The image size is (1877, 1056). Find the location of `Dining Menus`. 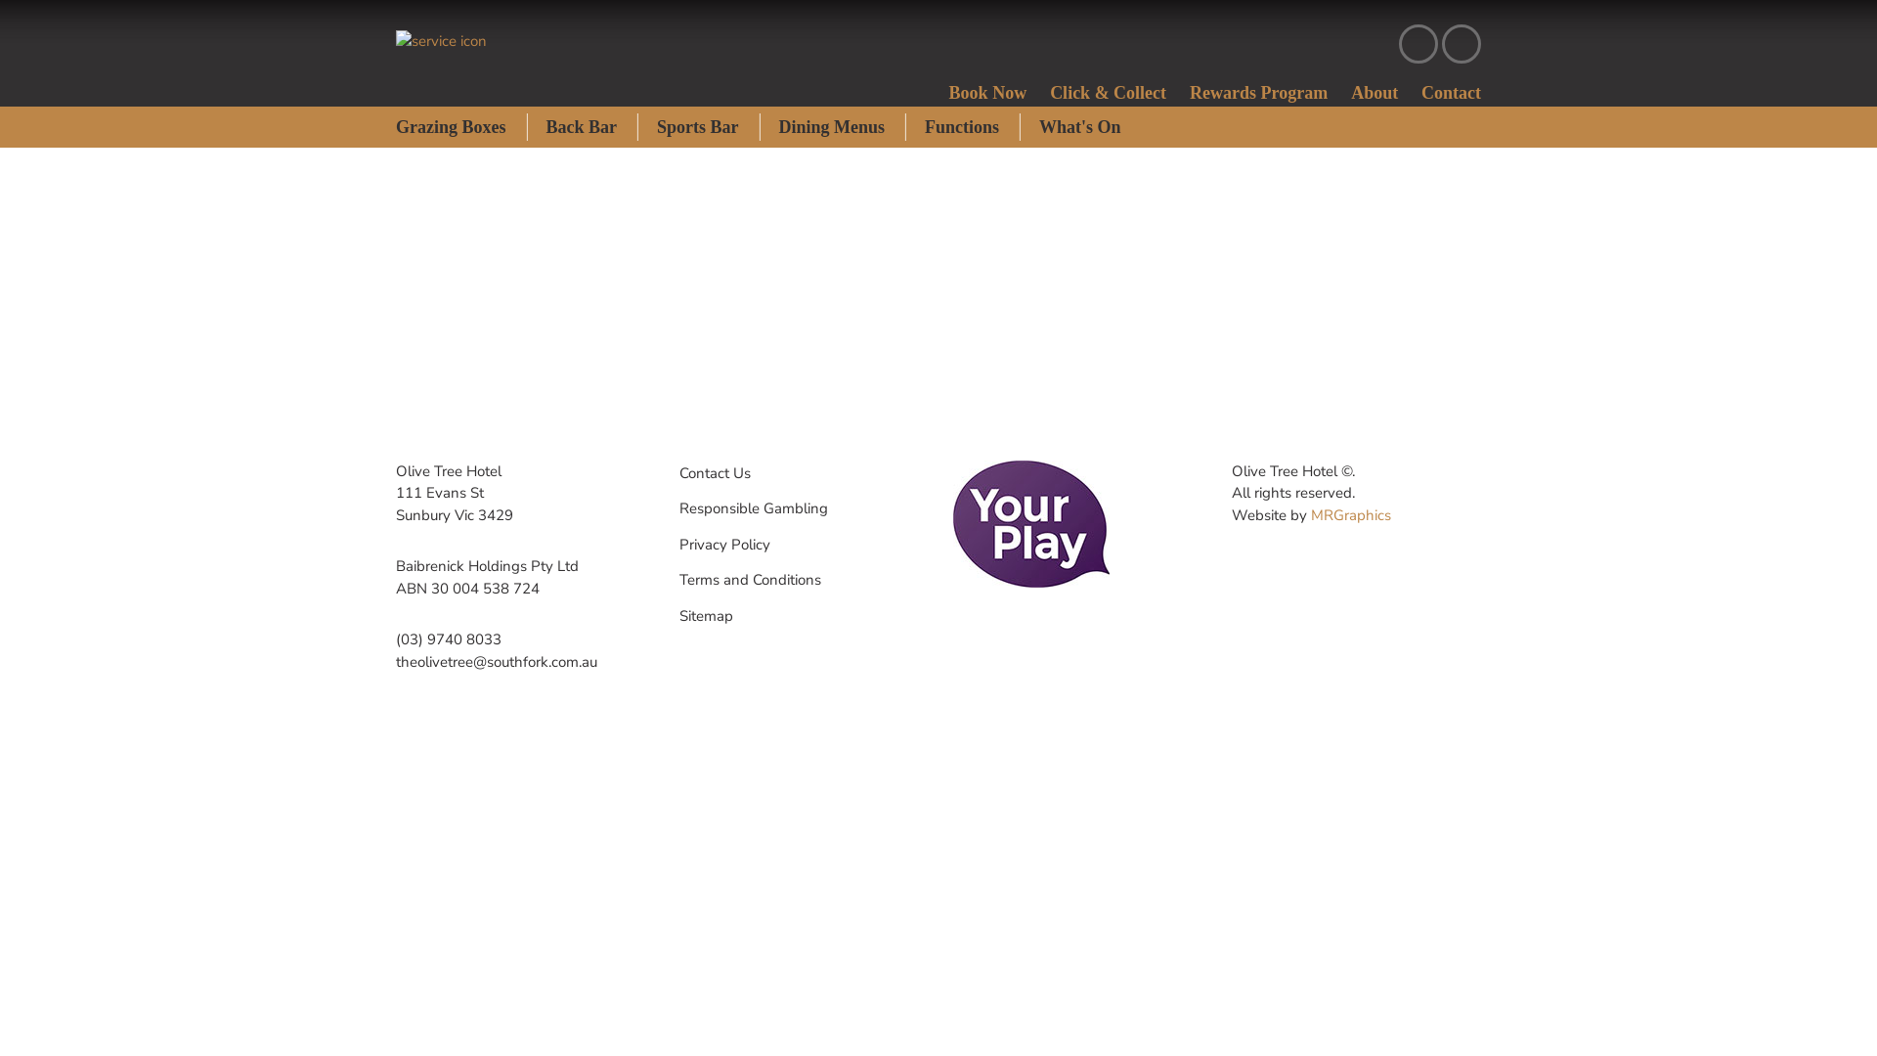

Dining Menus is located at coordinates (833, 127).